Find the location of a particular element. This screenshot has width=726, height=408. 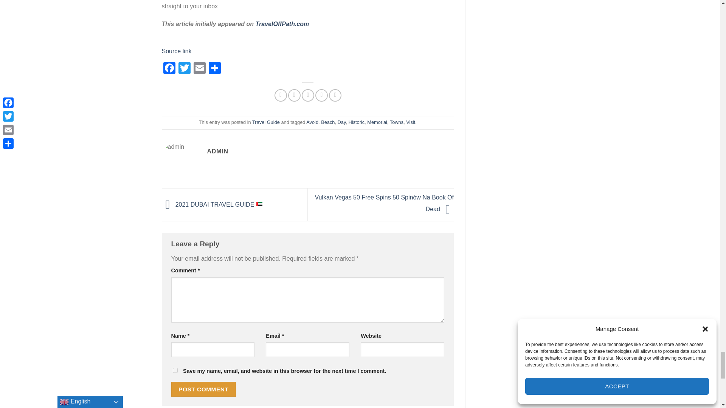

Pin on Pinterest is located at coordinates (321, 95).